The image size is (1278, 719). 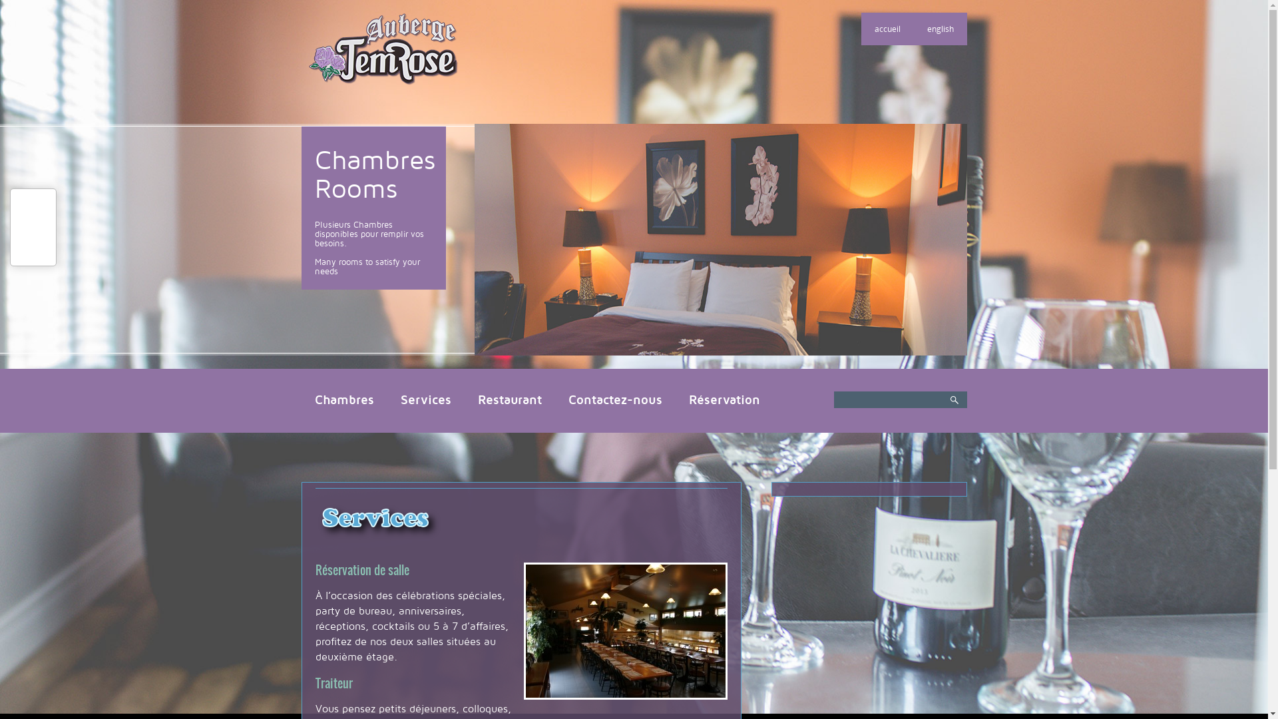 What do you see at coordinates (888, 29) in the screenshot?
I see `accueil` at bounding box center [888, 29].